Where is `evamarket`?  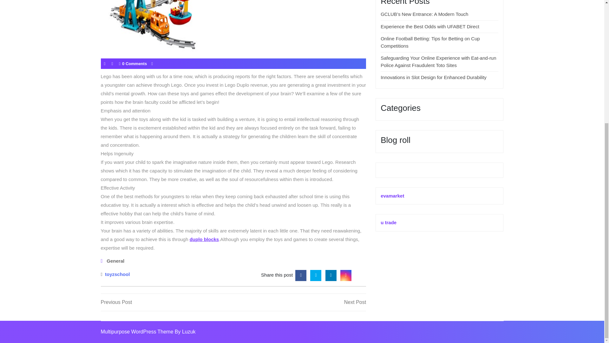 evamarket is located at coordinates (392, 196).